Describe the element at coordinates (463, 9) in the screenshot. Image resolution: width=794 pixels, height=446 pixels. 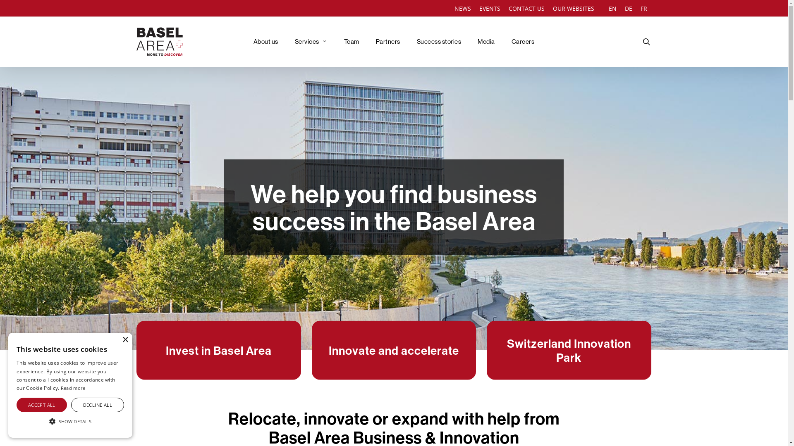
I see `NEWS` at that location.